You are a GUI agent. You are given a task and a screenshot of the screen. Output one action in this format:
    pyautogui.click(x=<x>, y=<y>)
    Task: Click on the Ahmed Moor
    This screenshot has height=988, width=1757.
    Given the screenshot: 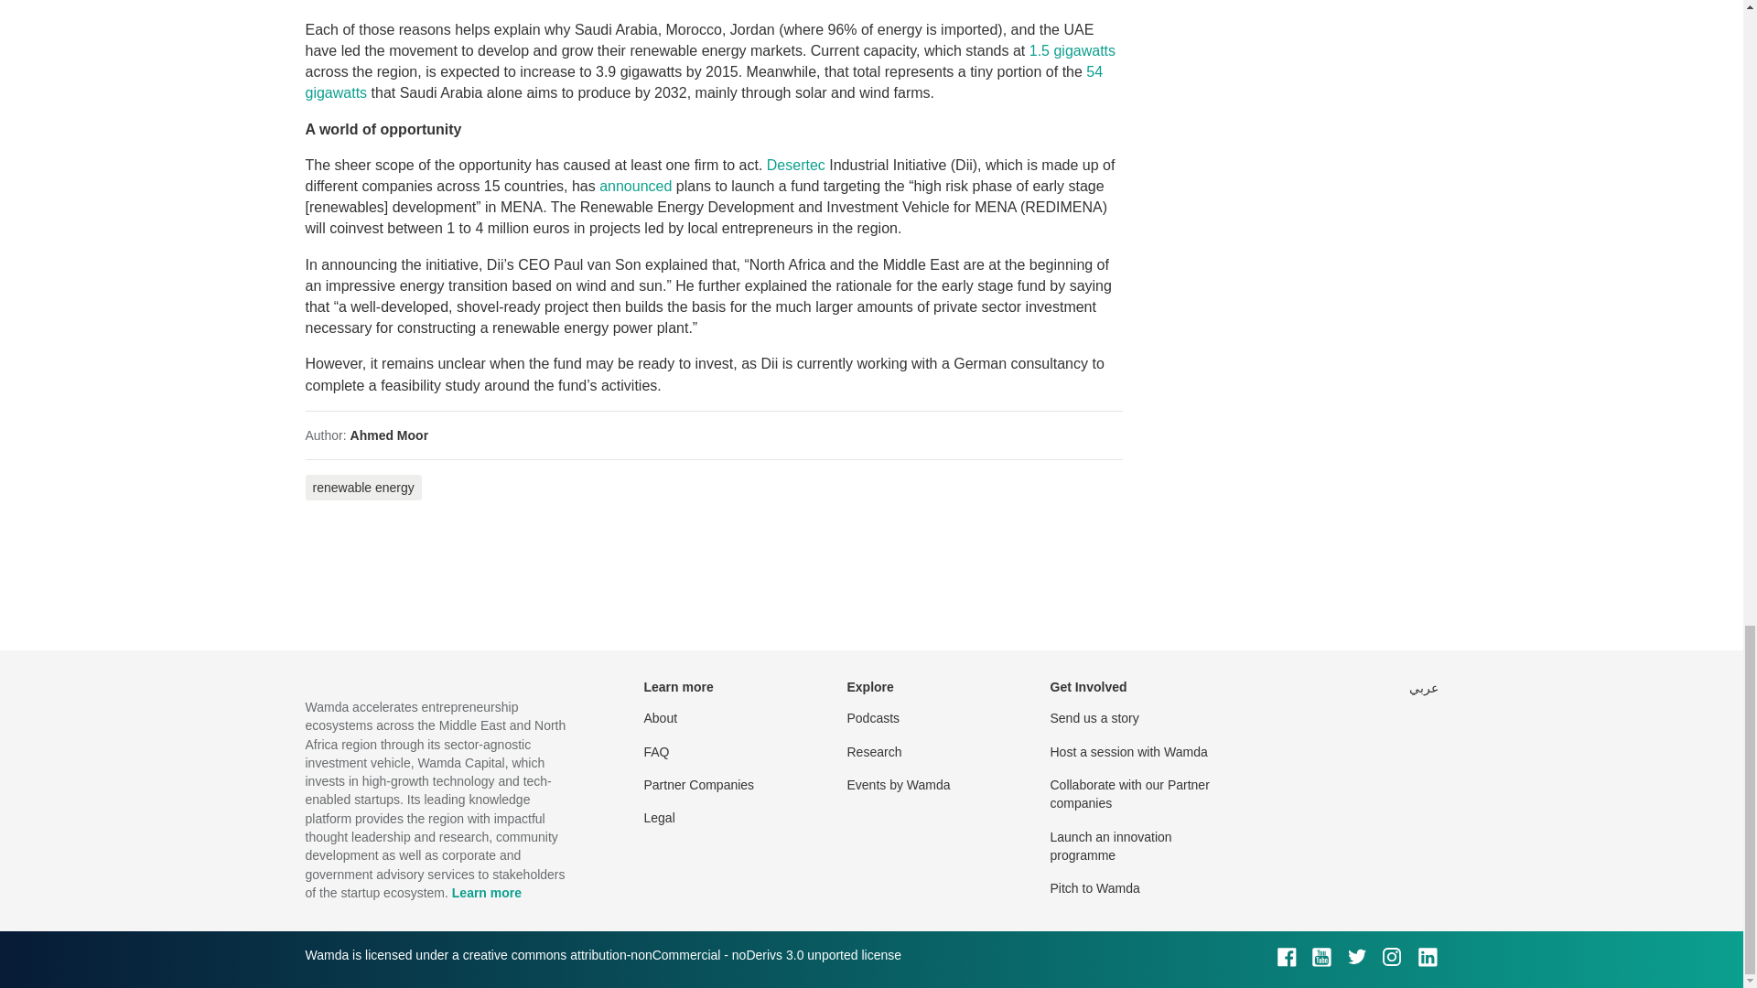 What is the action you would take?
    pyautogui.click(x=389, y=435)
    